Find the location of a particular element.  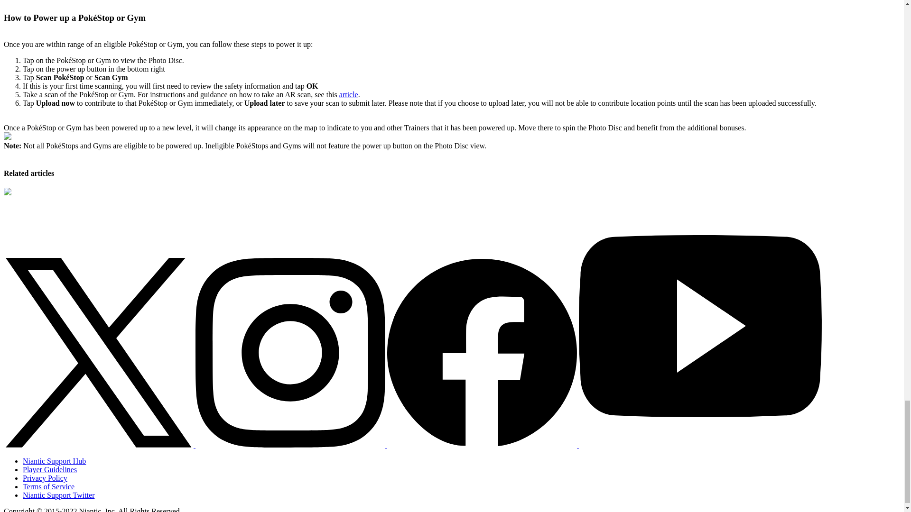

Niantic Support Hub is located at coordinates (54, 461).